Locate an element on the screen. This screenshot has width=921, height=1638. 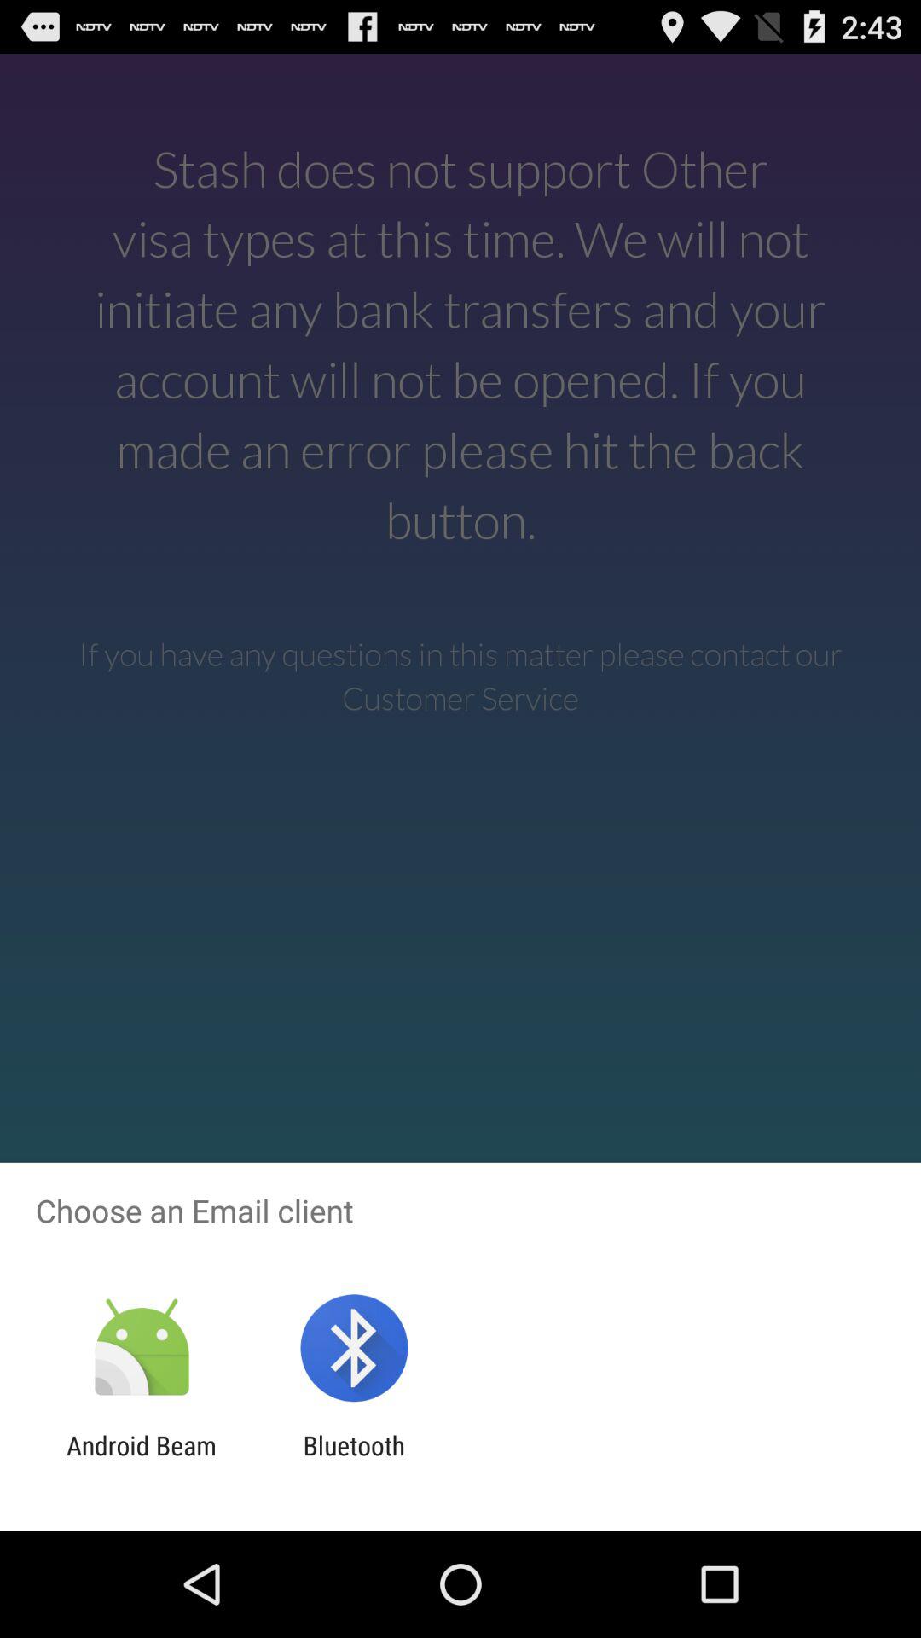
click icon next to bluetooth is located at coordinates (142, 1461).